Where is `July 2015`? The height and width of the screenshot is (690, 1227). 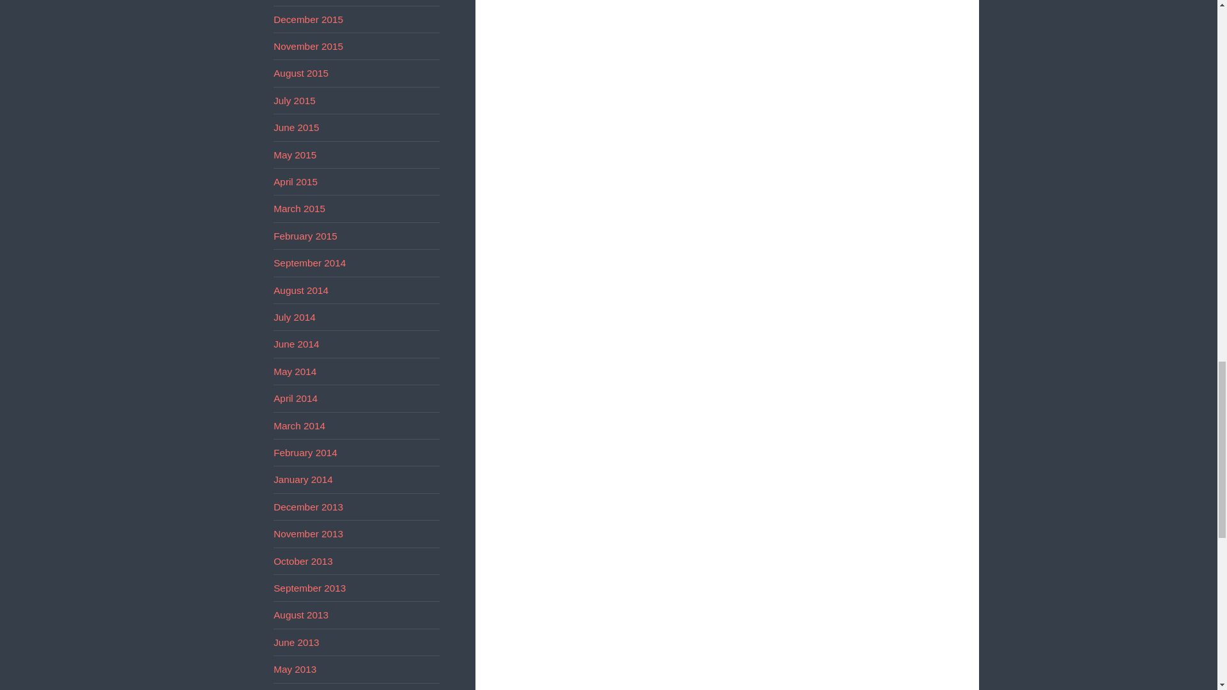 July 2015 is located at coordinates (294, 101).